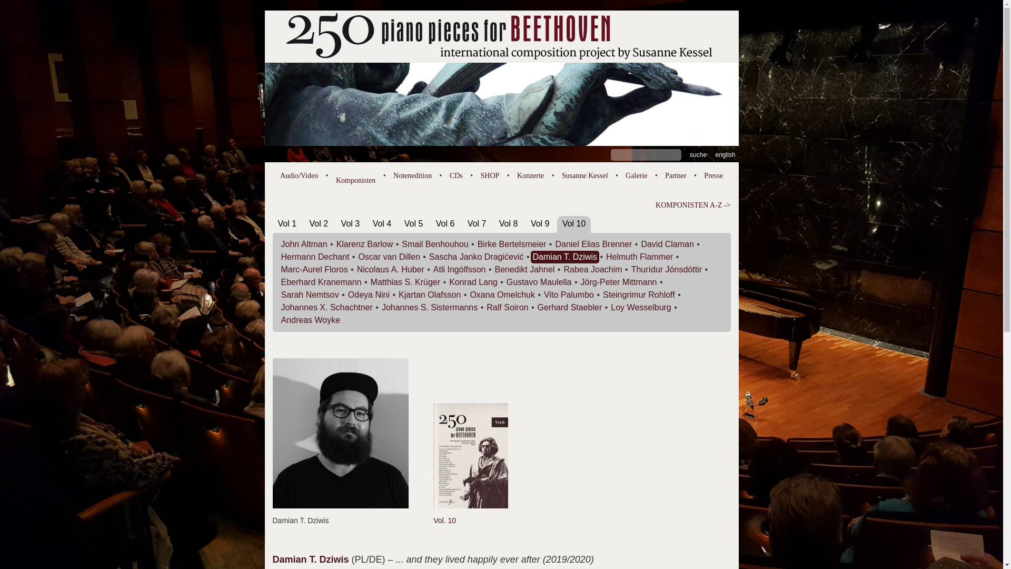 The height and width of the screenshot is (569, 1011). What do you see at coordinates (321, 282) in the screenshot?
I see `Eberhard Kranemann` at bounding box center [321, 282].